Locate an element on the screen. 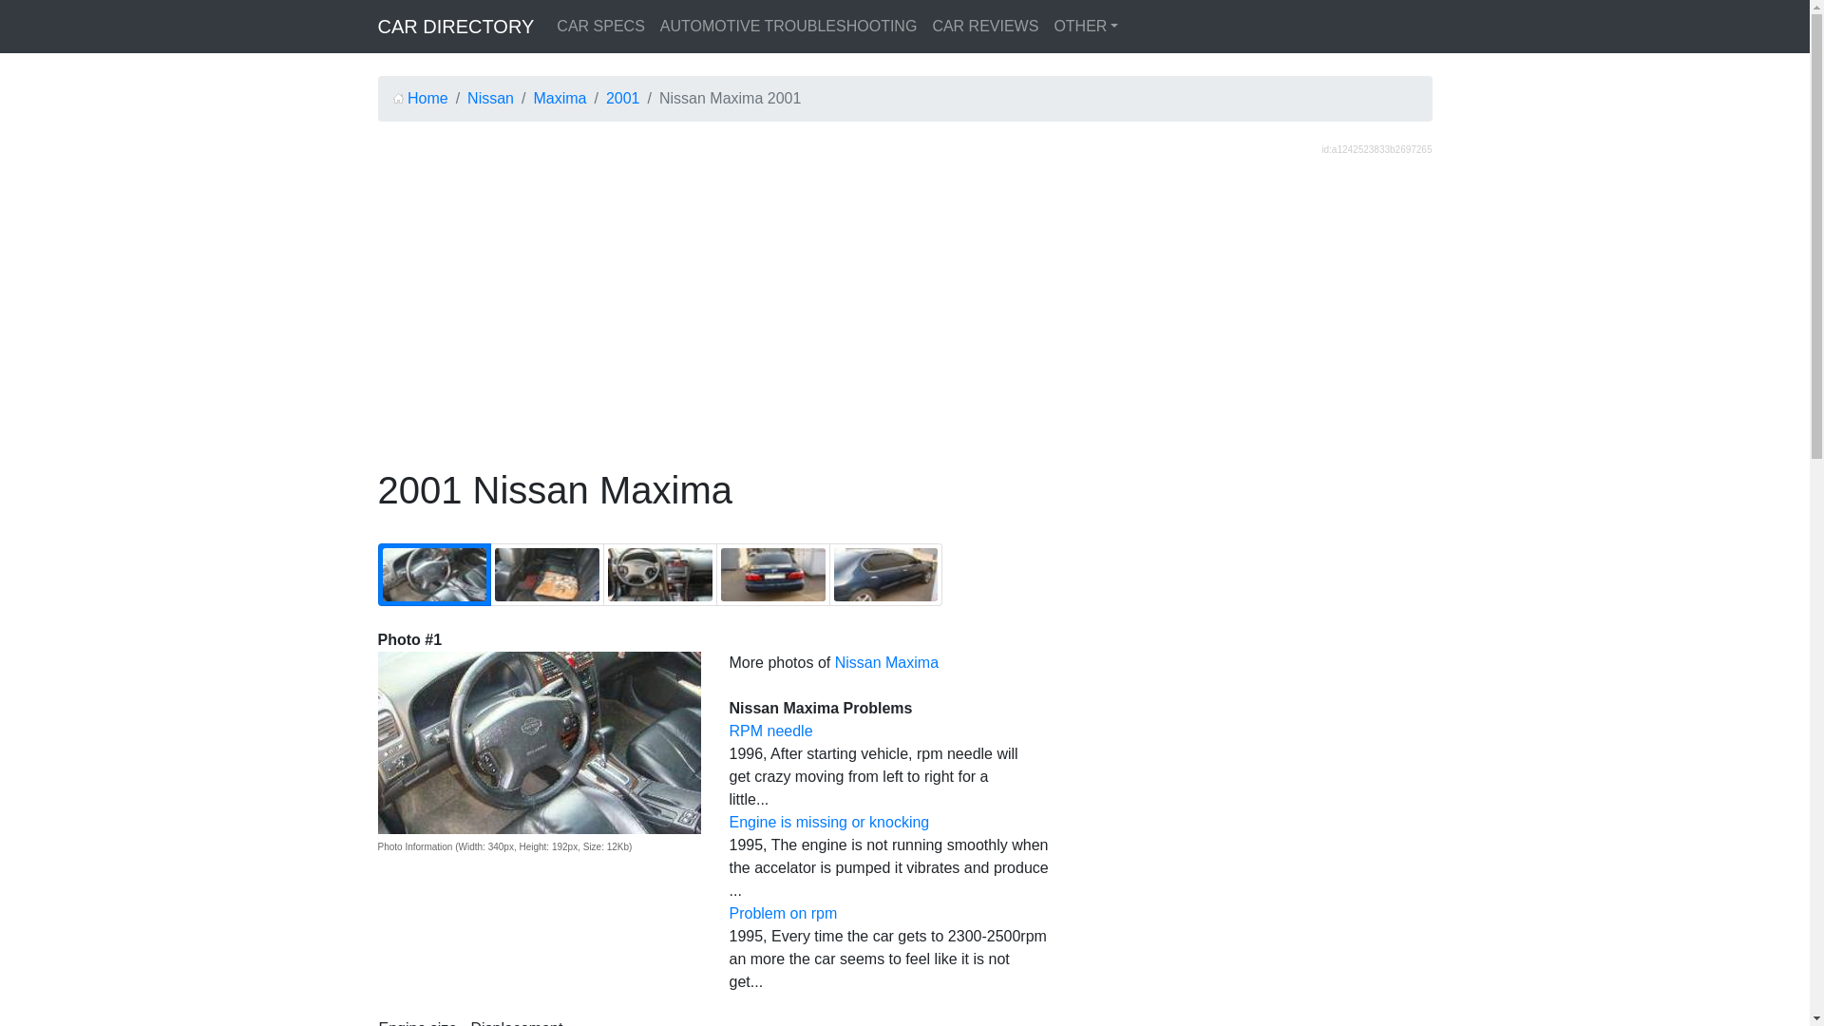 This screenshot has height=1026, width=1824. OTHER is located at coordinates (1085, 26).